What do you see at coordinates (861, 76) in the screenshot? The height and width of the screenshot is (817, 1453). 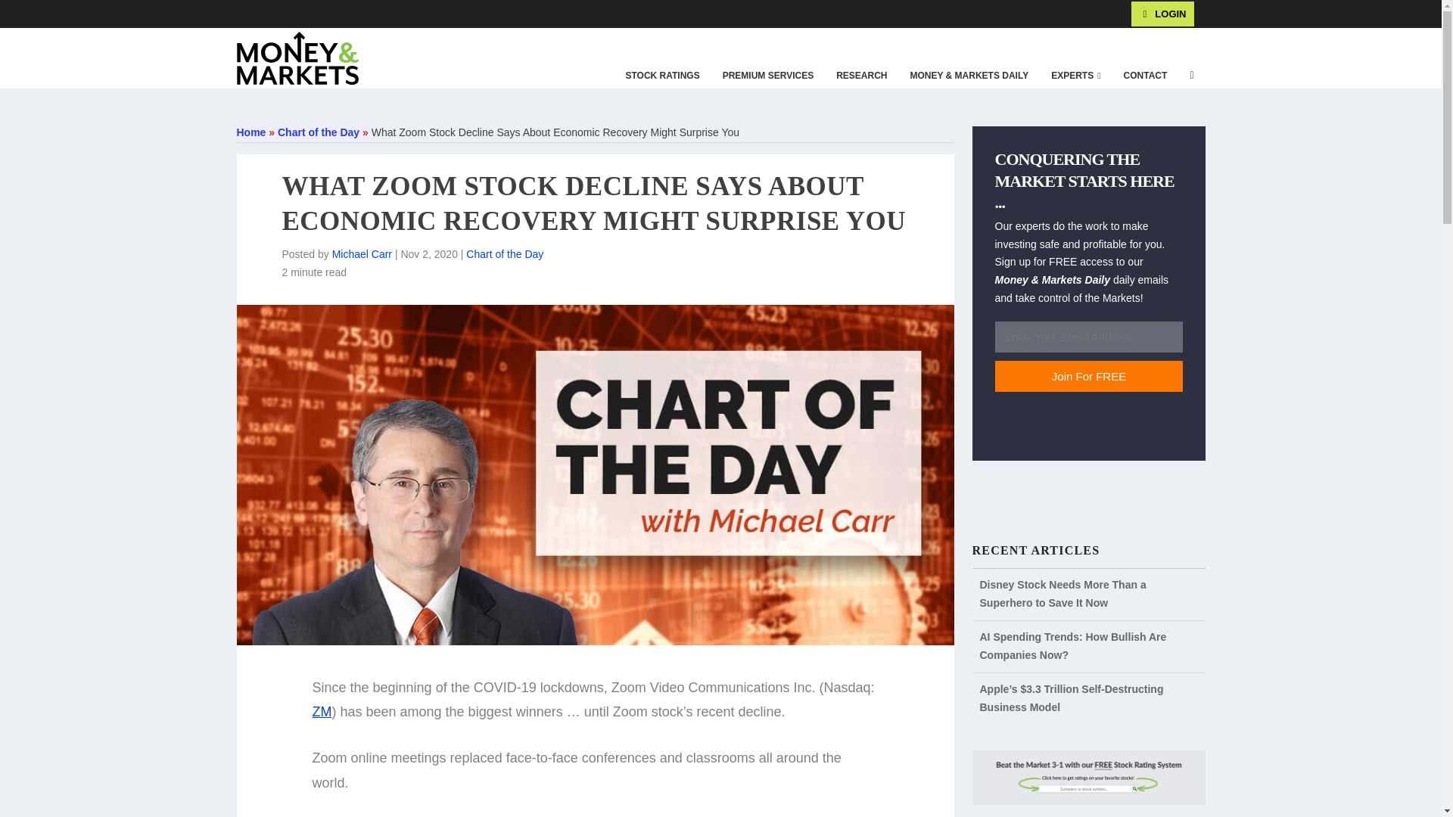 I see `RESEARCH` at bounding box center [861, 76].